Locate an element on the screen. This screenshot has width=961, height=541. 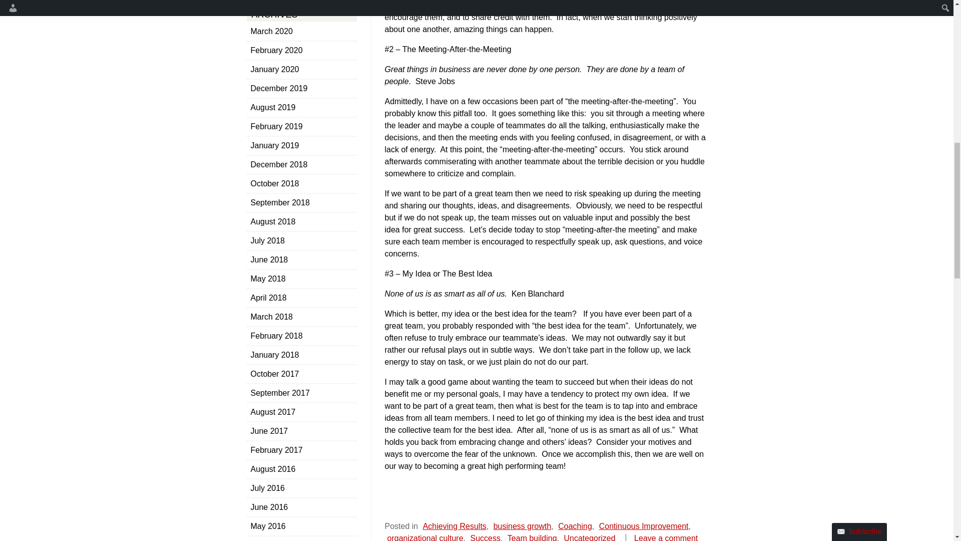
June 2018 is located at coordinates (301, 259).